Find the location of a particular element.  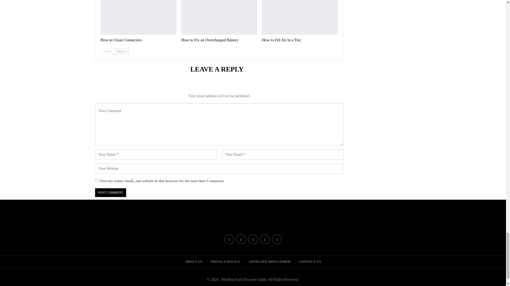

How to Clean Connectors is located at coordinates (138, 17).